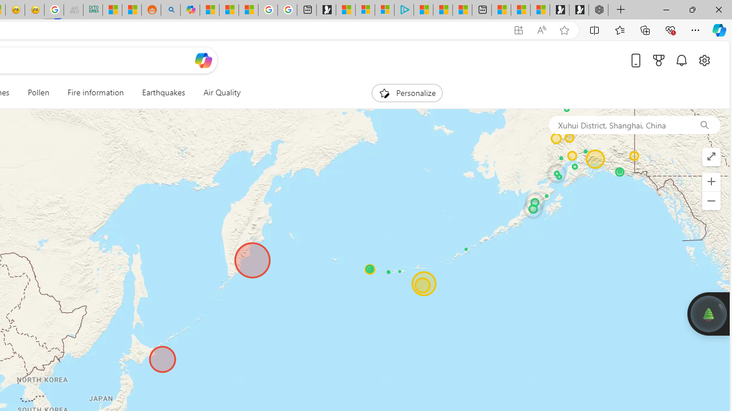 This screenshot has width=732, height=411. I want to click on Microsoft rewards, so click(659, 60).